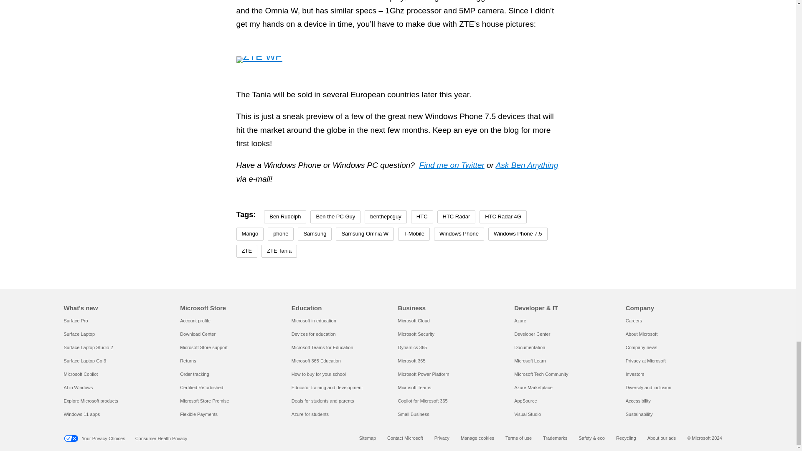  I want to click on Ben the PC Guy Tag, so click(335, 217).